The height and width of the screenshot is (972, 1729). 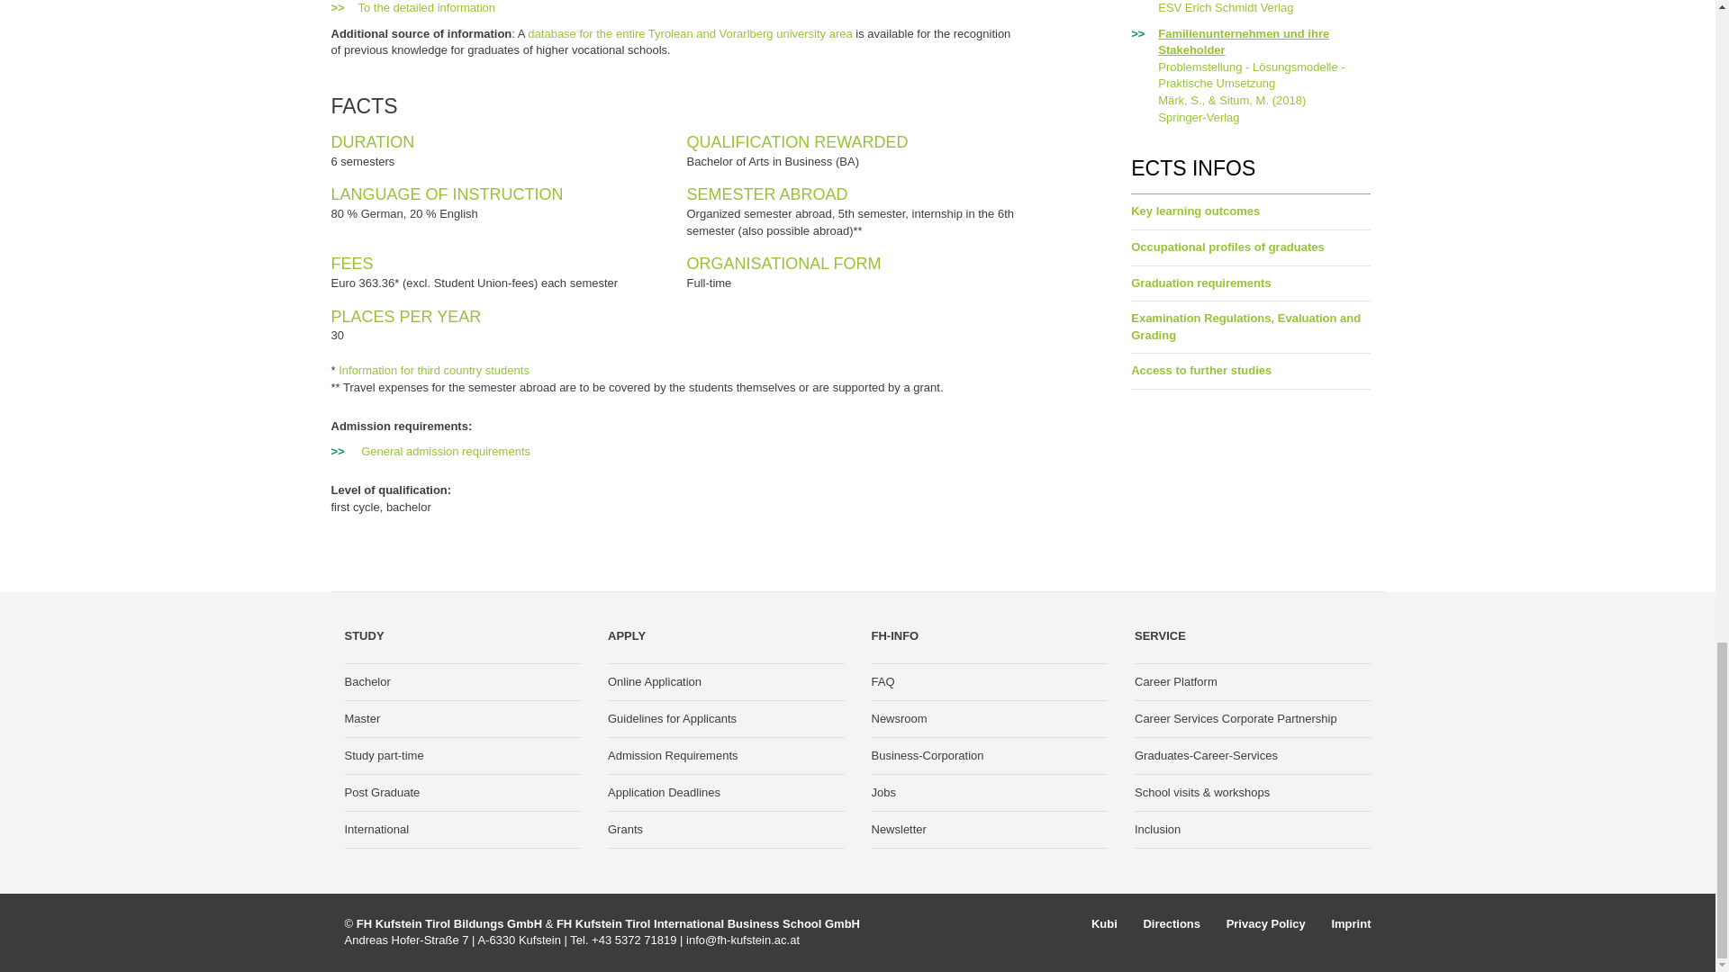 I want to click on FH Kufstein Tirol Bildungs GmbH, so click(x=448, y=923).